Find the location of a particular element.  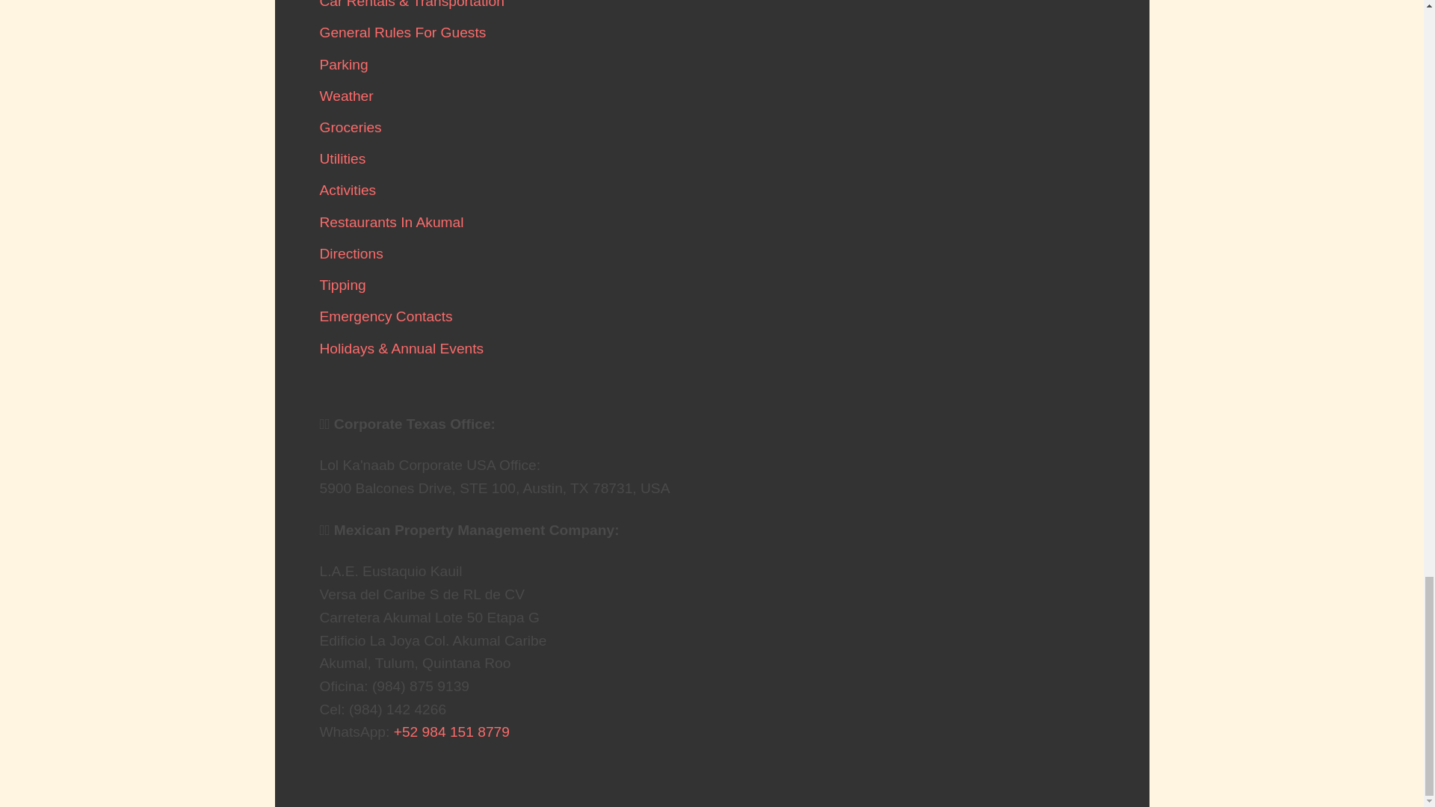

General Rules For Guests is located at coordinates (403, 33).